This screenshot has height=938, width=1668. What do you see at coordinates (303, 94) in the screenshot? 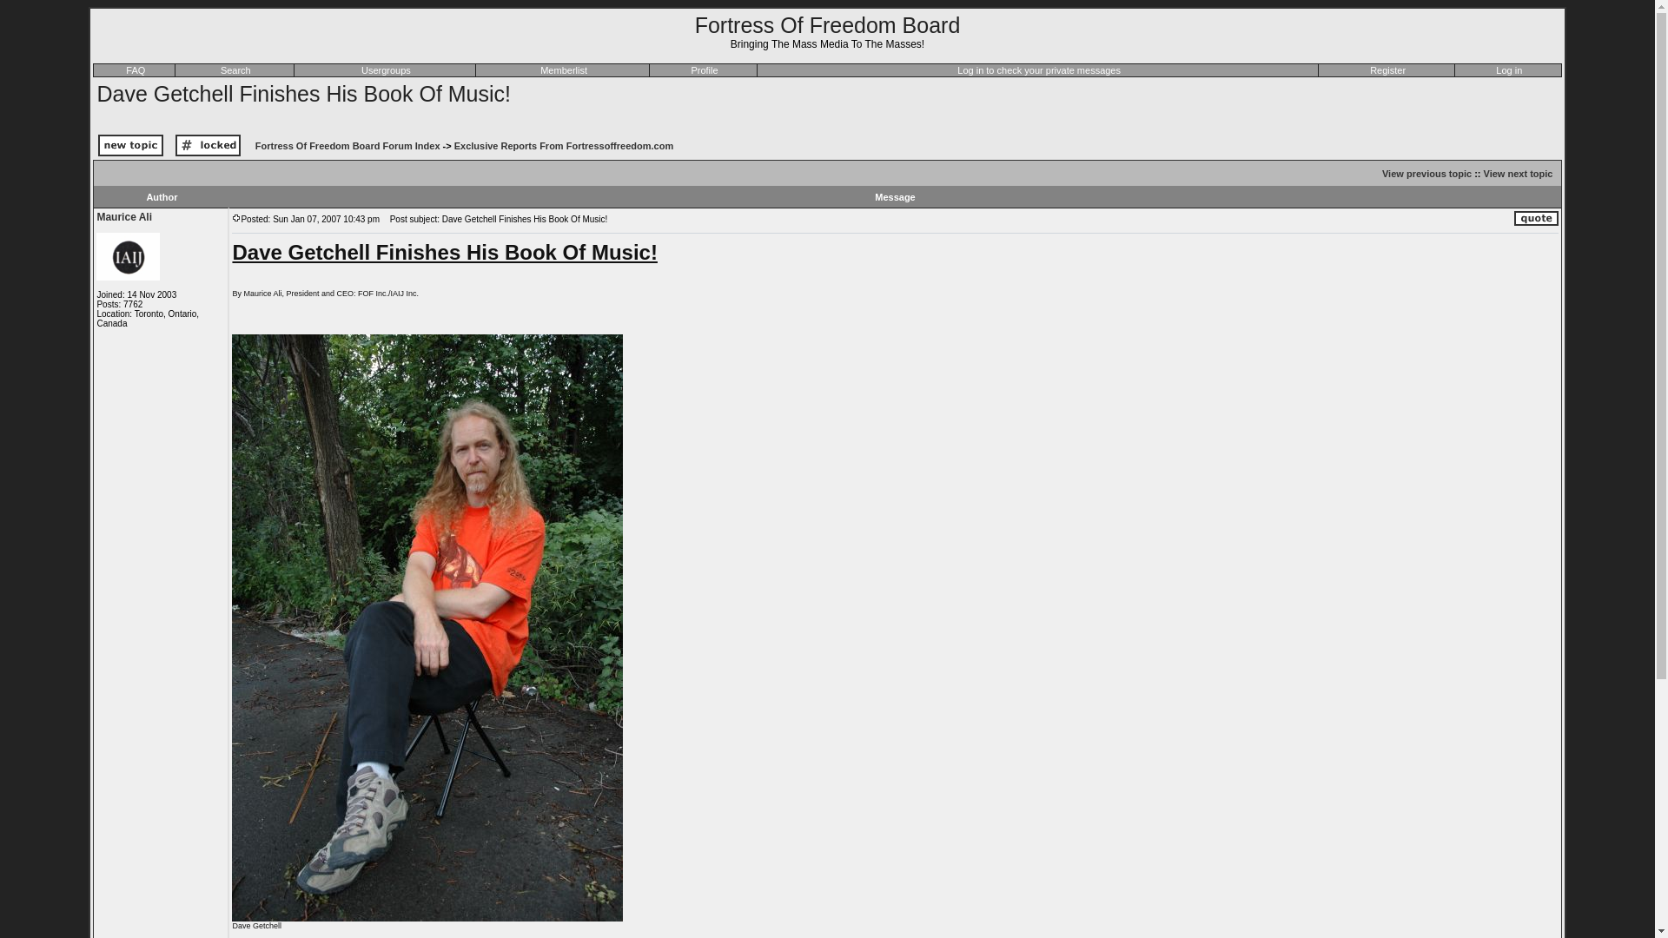
I see `Dave Getchell Finishes His Book Of Music!` at bounding box center [303, 94].